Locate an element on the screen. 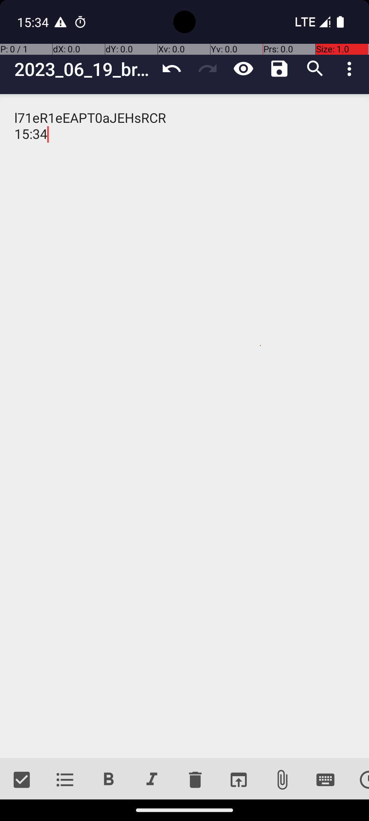 The height and width of the screenshot is (821, 369). Delete lines is located at coordinates (195, 780).